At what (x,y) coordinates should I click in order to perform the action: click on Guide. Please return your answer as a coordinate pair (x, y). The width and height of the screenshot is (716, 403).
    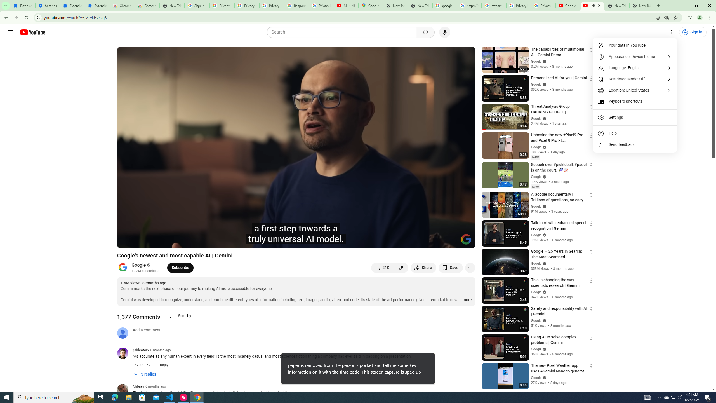
    Looking at the image, I should click on (10, 32).